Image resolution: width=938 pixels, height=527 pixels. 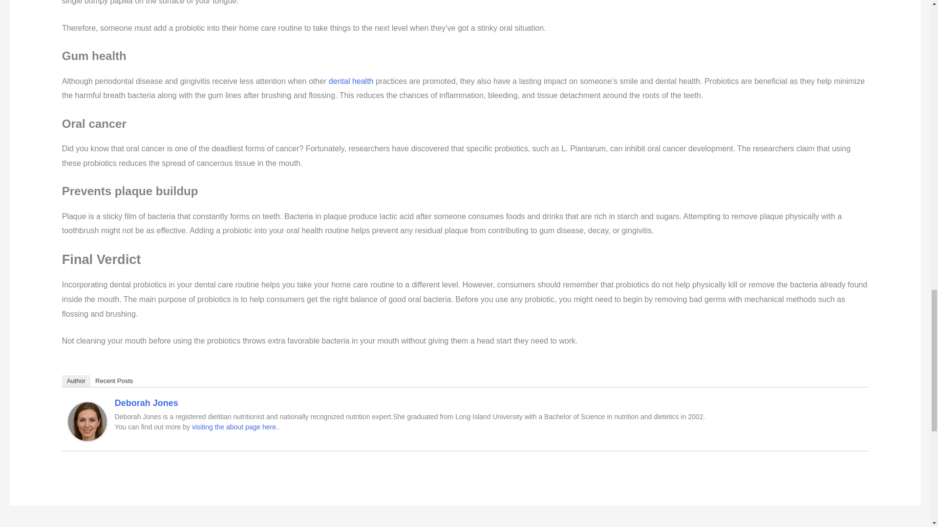 I want to click on dental health, so click(x=352, y=81).